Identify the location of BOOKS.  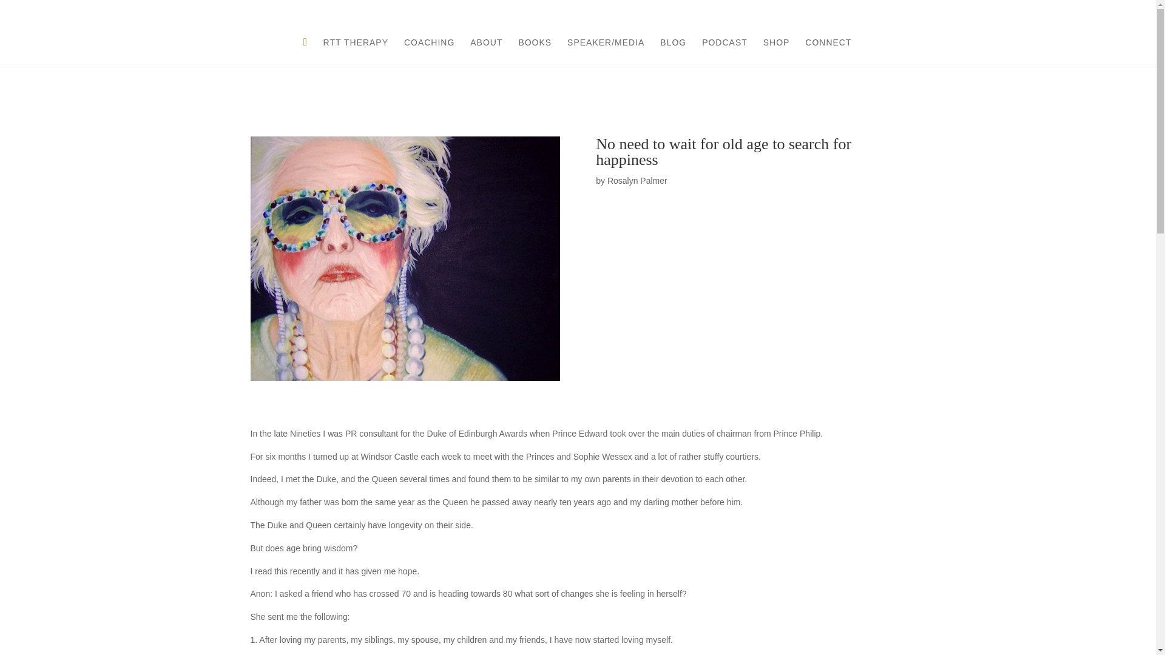
(535, 52).